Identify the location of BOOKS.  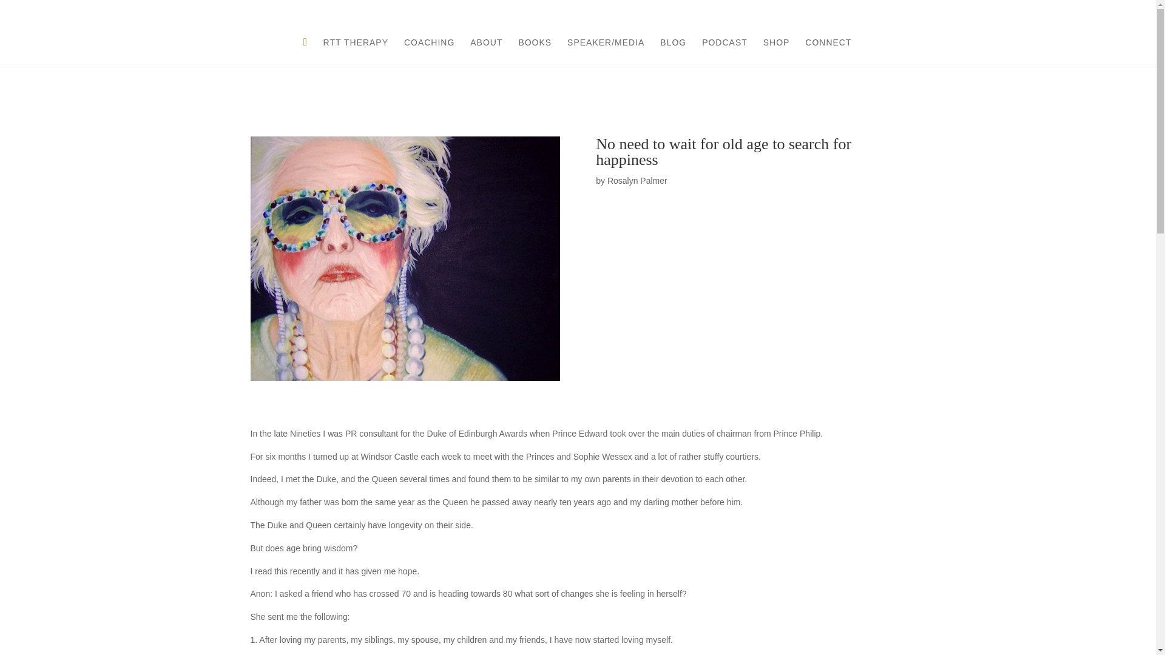
(535, 52).